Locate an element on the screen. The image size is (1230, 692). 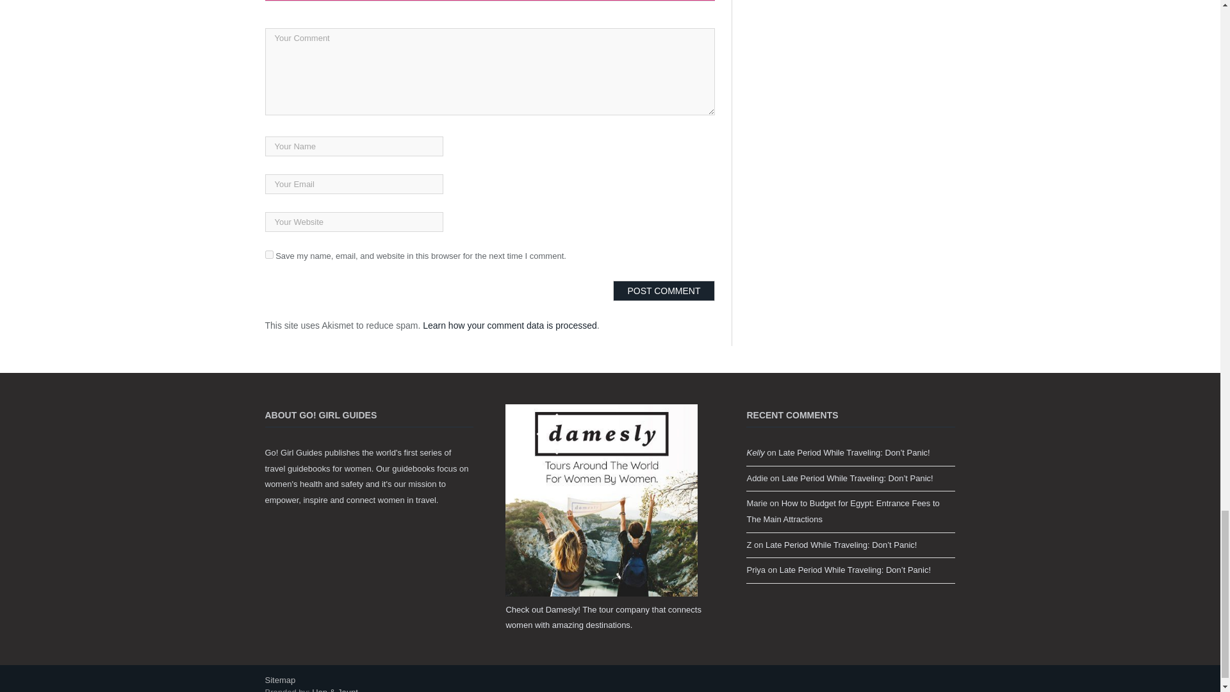
Post Comment is located at coordinates (664, 291).